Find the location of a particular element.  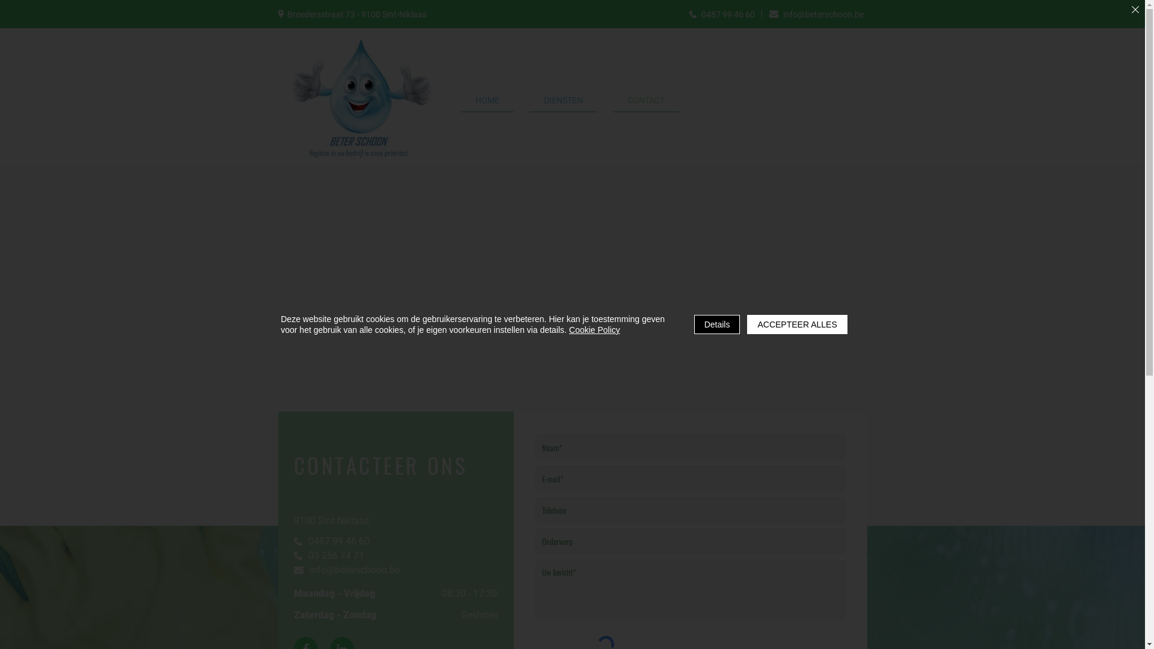

info@beterschoon.be is located at coordinates (351, 570).